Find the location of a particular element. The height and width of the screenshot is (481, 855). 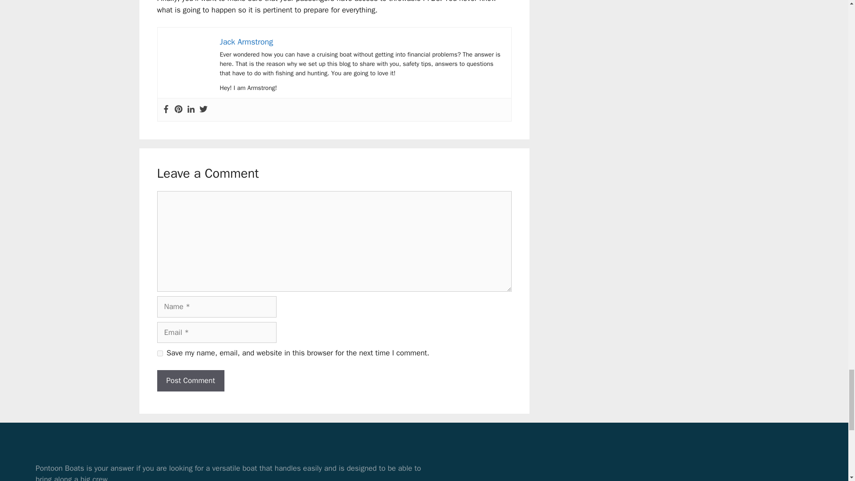

yes is located at coordinates (159, 354).